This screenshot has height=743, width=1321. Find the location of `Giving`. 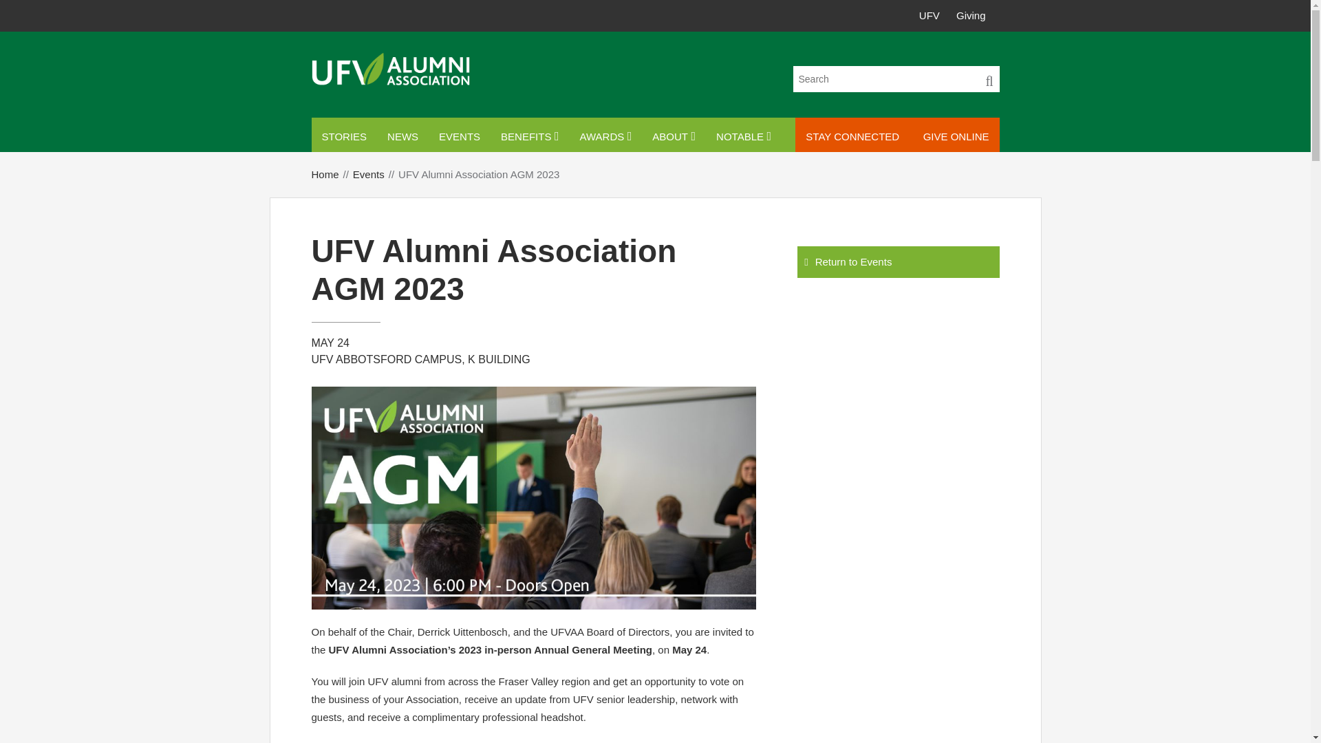

Giving is located at coordinates (971, 15).